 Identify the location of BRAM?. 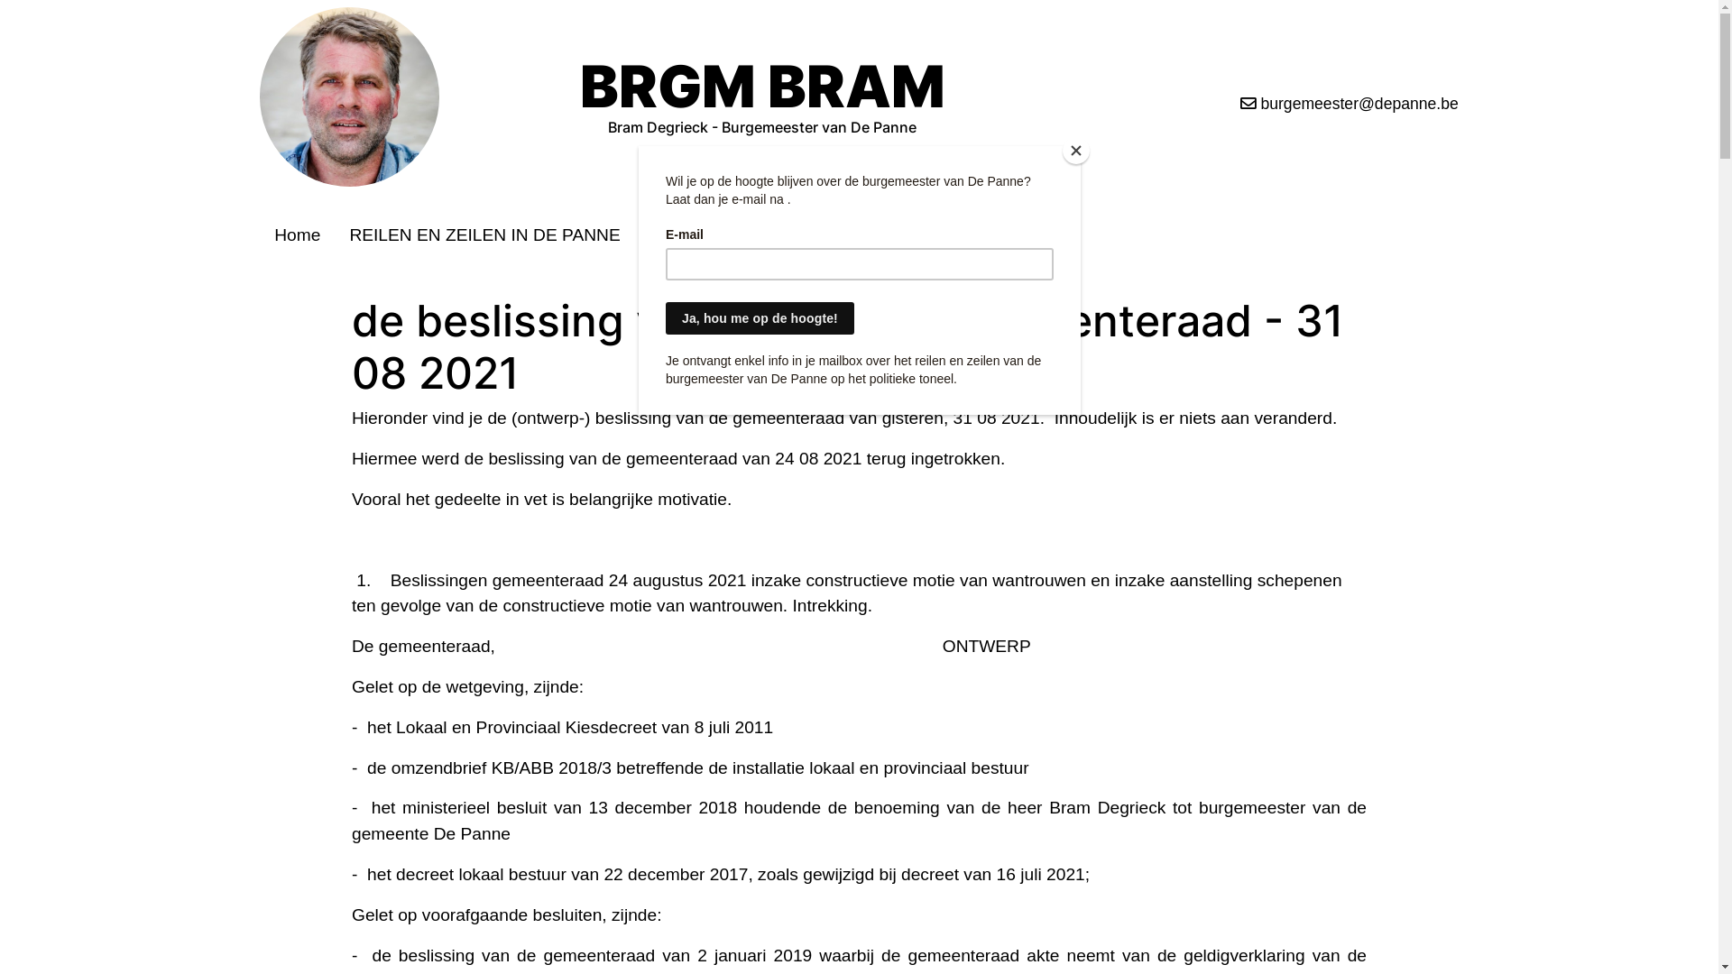
(679, 234).